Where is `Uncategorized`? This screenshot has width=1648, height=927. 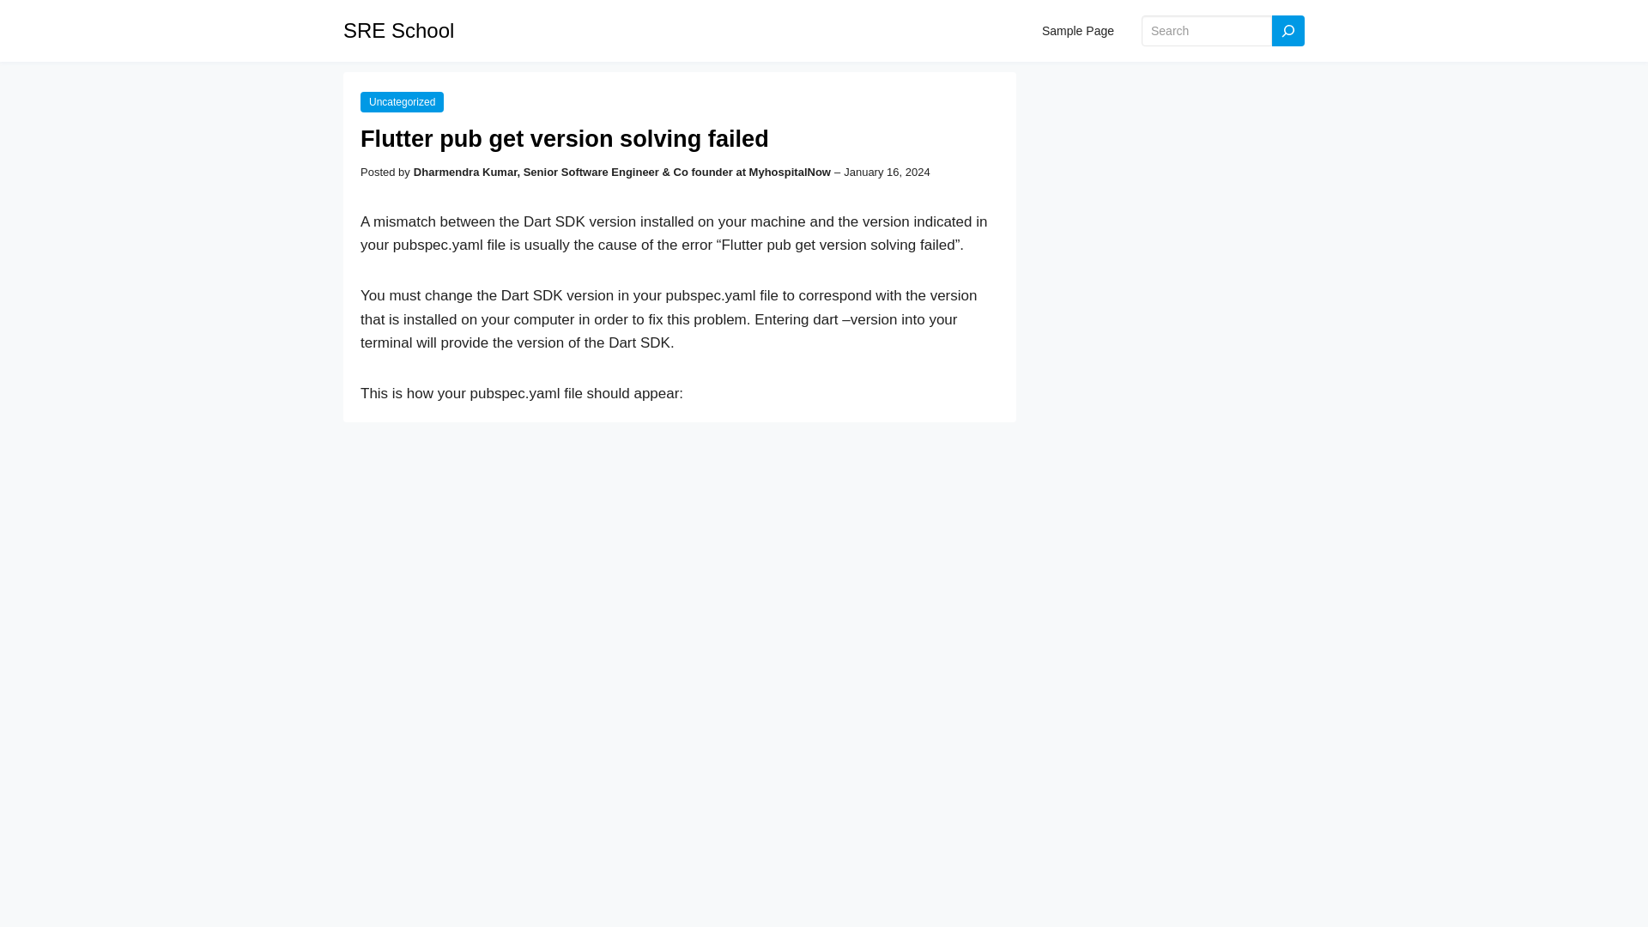 Uncategorized is located at coordinates (402, 101).